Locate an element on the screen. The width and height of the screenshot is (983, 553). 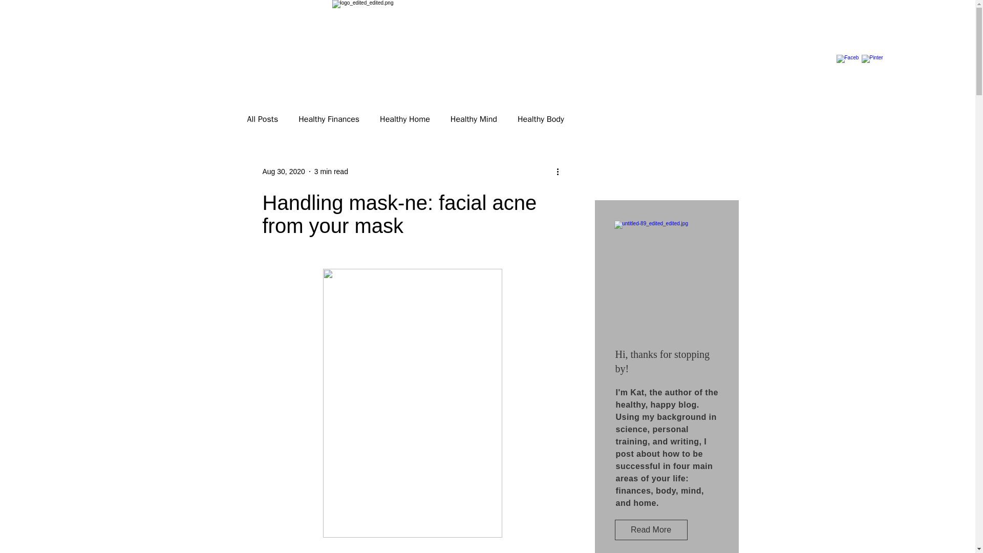
Aug 30, 2020 is located at coordinates (284, 171).